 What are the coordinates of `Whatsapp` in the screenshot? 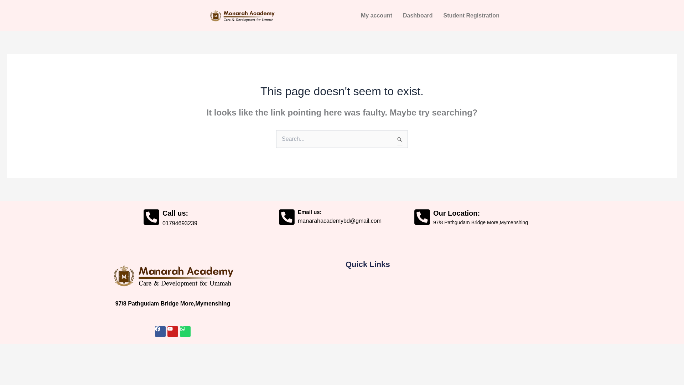 It's located at (185, 332).